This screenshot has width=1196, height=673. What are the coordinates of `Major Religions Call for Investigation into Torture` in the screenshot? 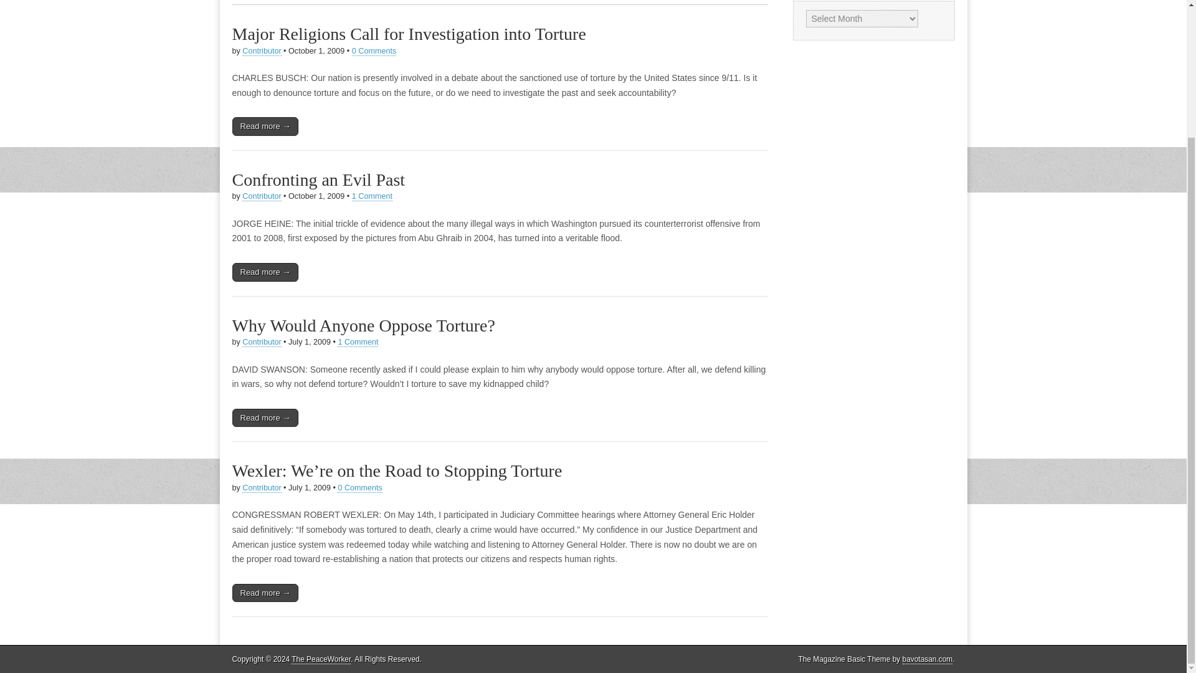 It's located at (409, 34).